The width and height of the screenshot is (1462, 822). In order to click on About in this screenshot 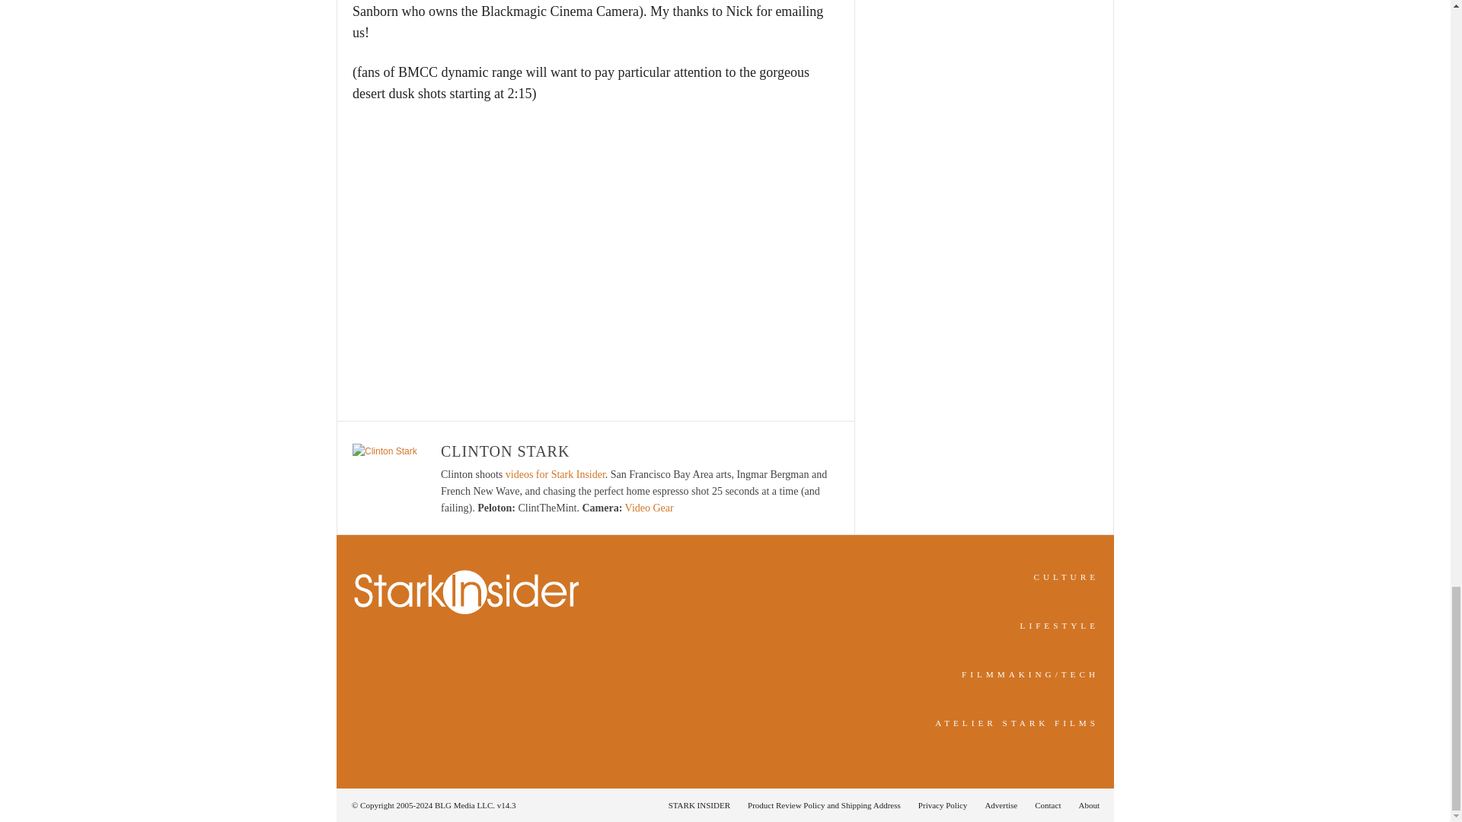, I will do `click(1084, 804)`.